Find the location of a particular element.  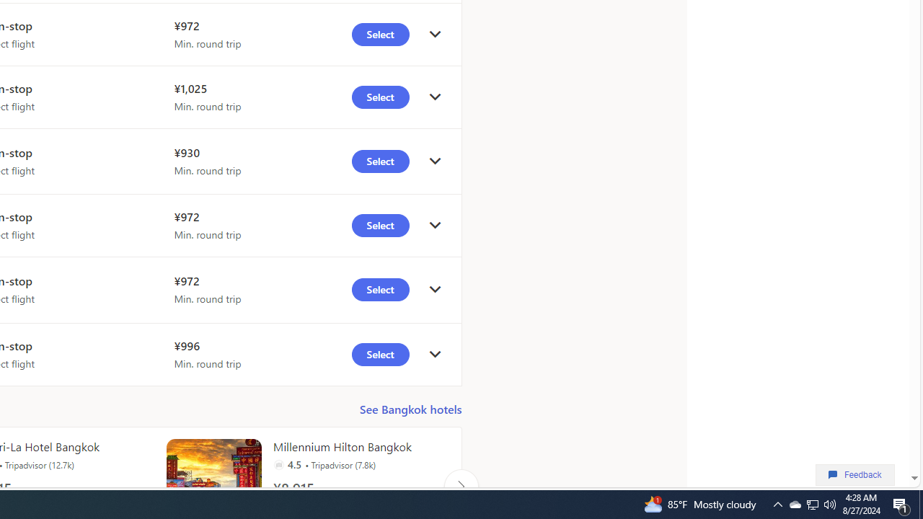

Tripadvisor is located at coordinates (278, 464).